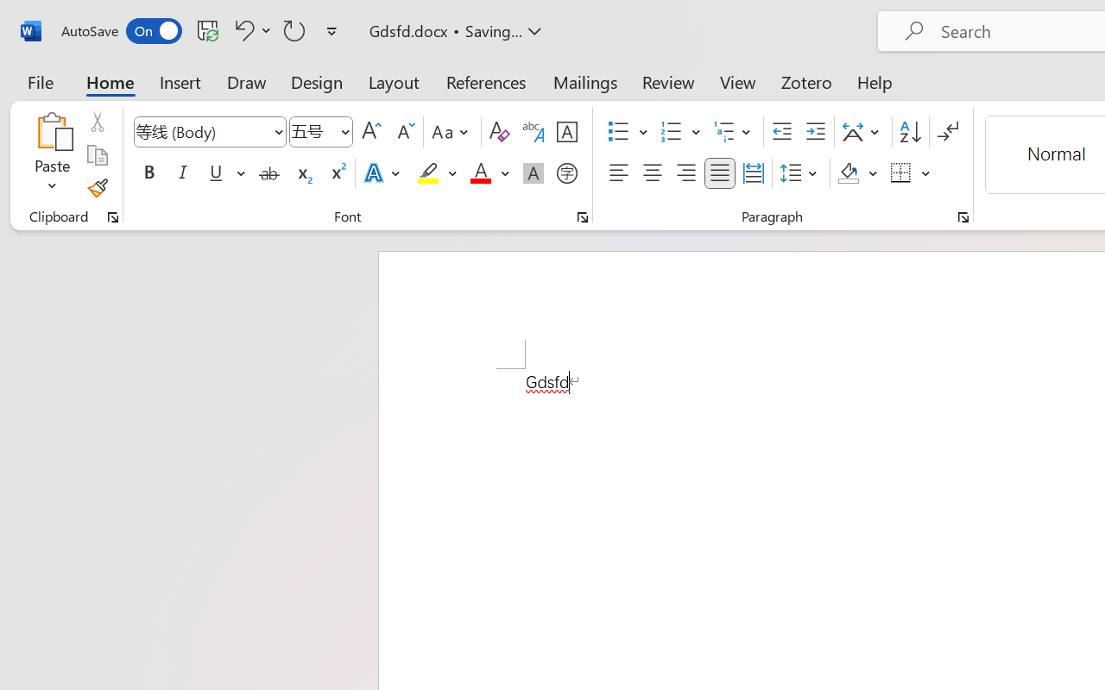 The image size is (1105, 690). Describe the element at coordinates (148, 173) in the screenshot. I see `Bold` at that location.